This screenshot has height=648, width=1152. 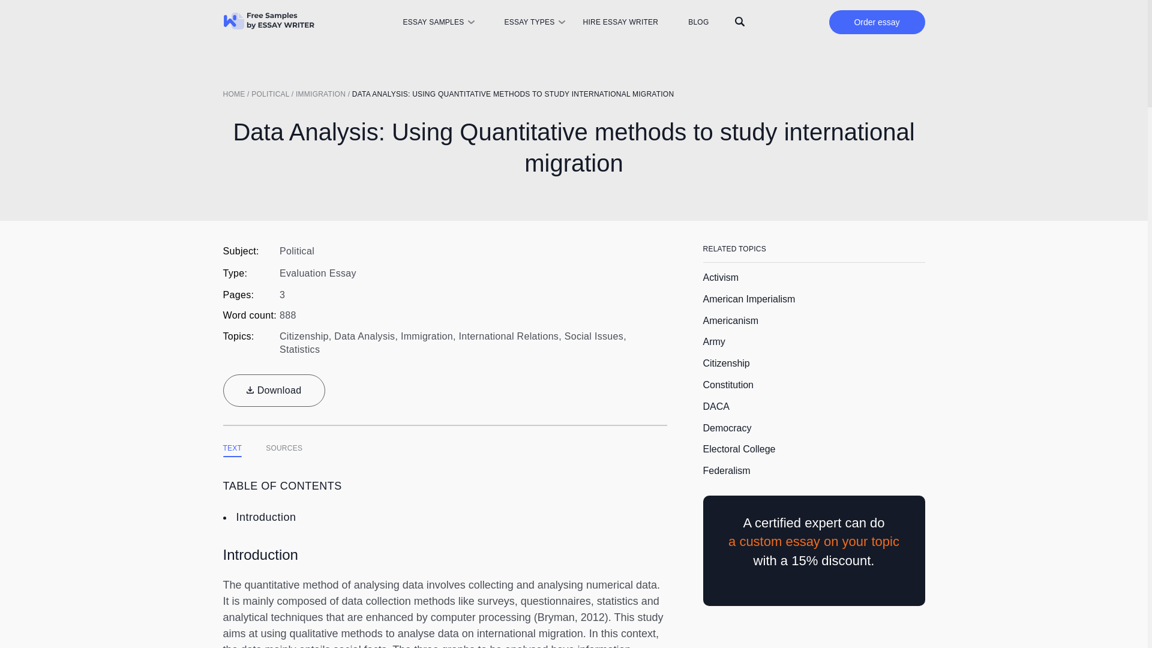 What do you see at coordinates (266, 517) in the screenshot?
I see `Introduction` at bounding box center [266, 517].